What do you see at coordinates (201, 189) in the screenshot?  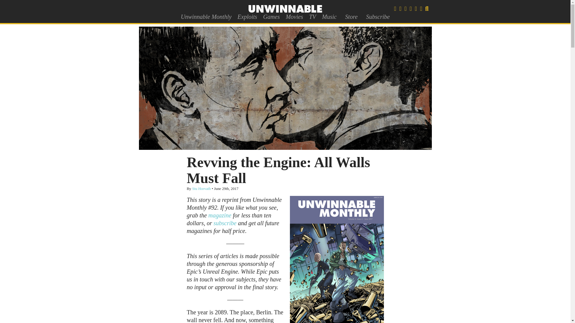 I see `Posts by Stu Horvath` at bounding box center [201, 189].